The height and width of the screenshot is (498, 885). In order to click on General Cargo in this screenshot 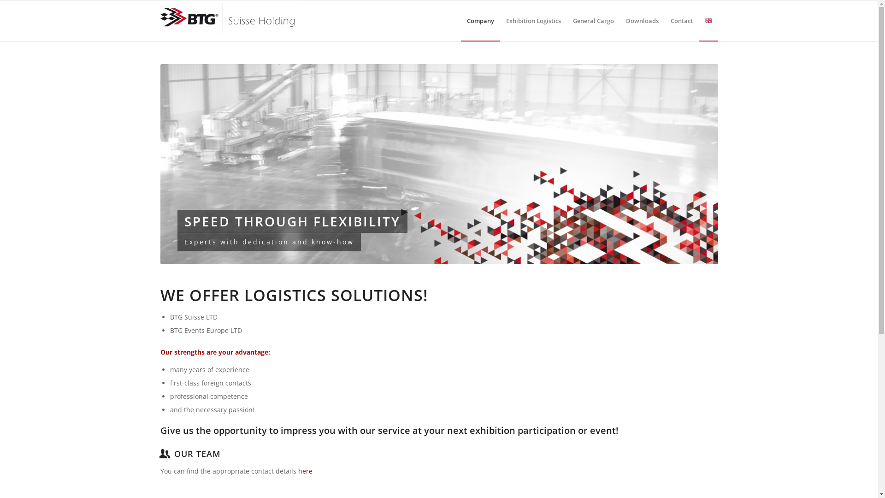, I will do `click(594, 21)`.